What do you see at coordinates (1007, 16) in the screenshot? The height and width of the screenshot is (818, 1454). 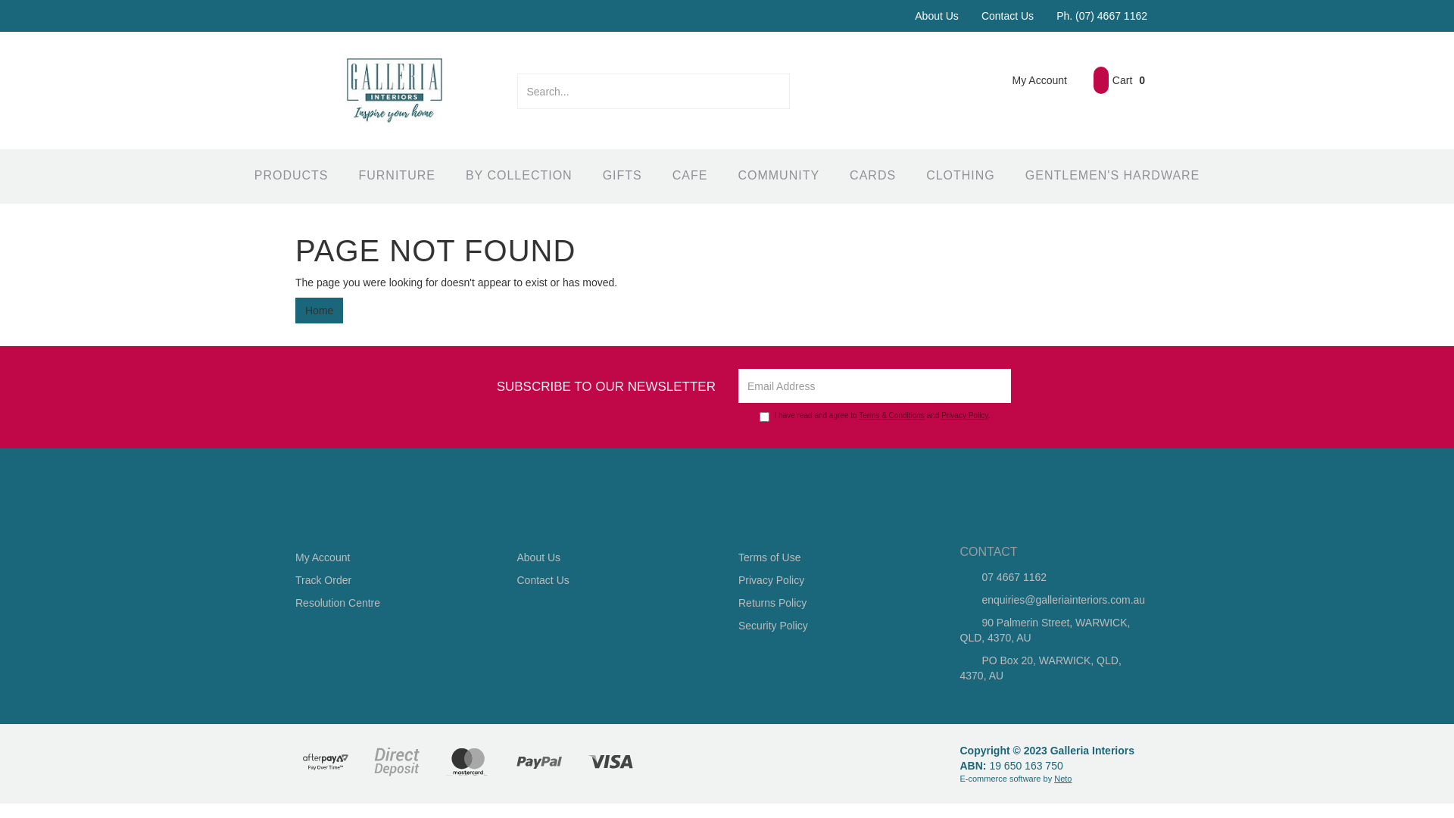 I see `Contact Us` at bounding box center [1007, 16].